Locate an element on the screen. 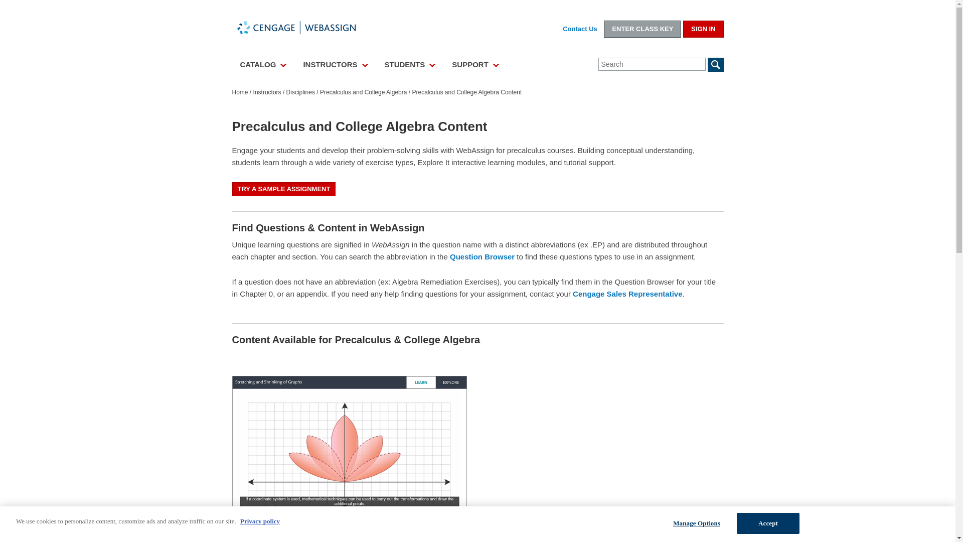 The image size is (963, 542). CATALOG is located at coordinates (263, 67).